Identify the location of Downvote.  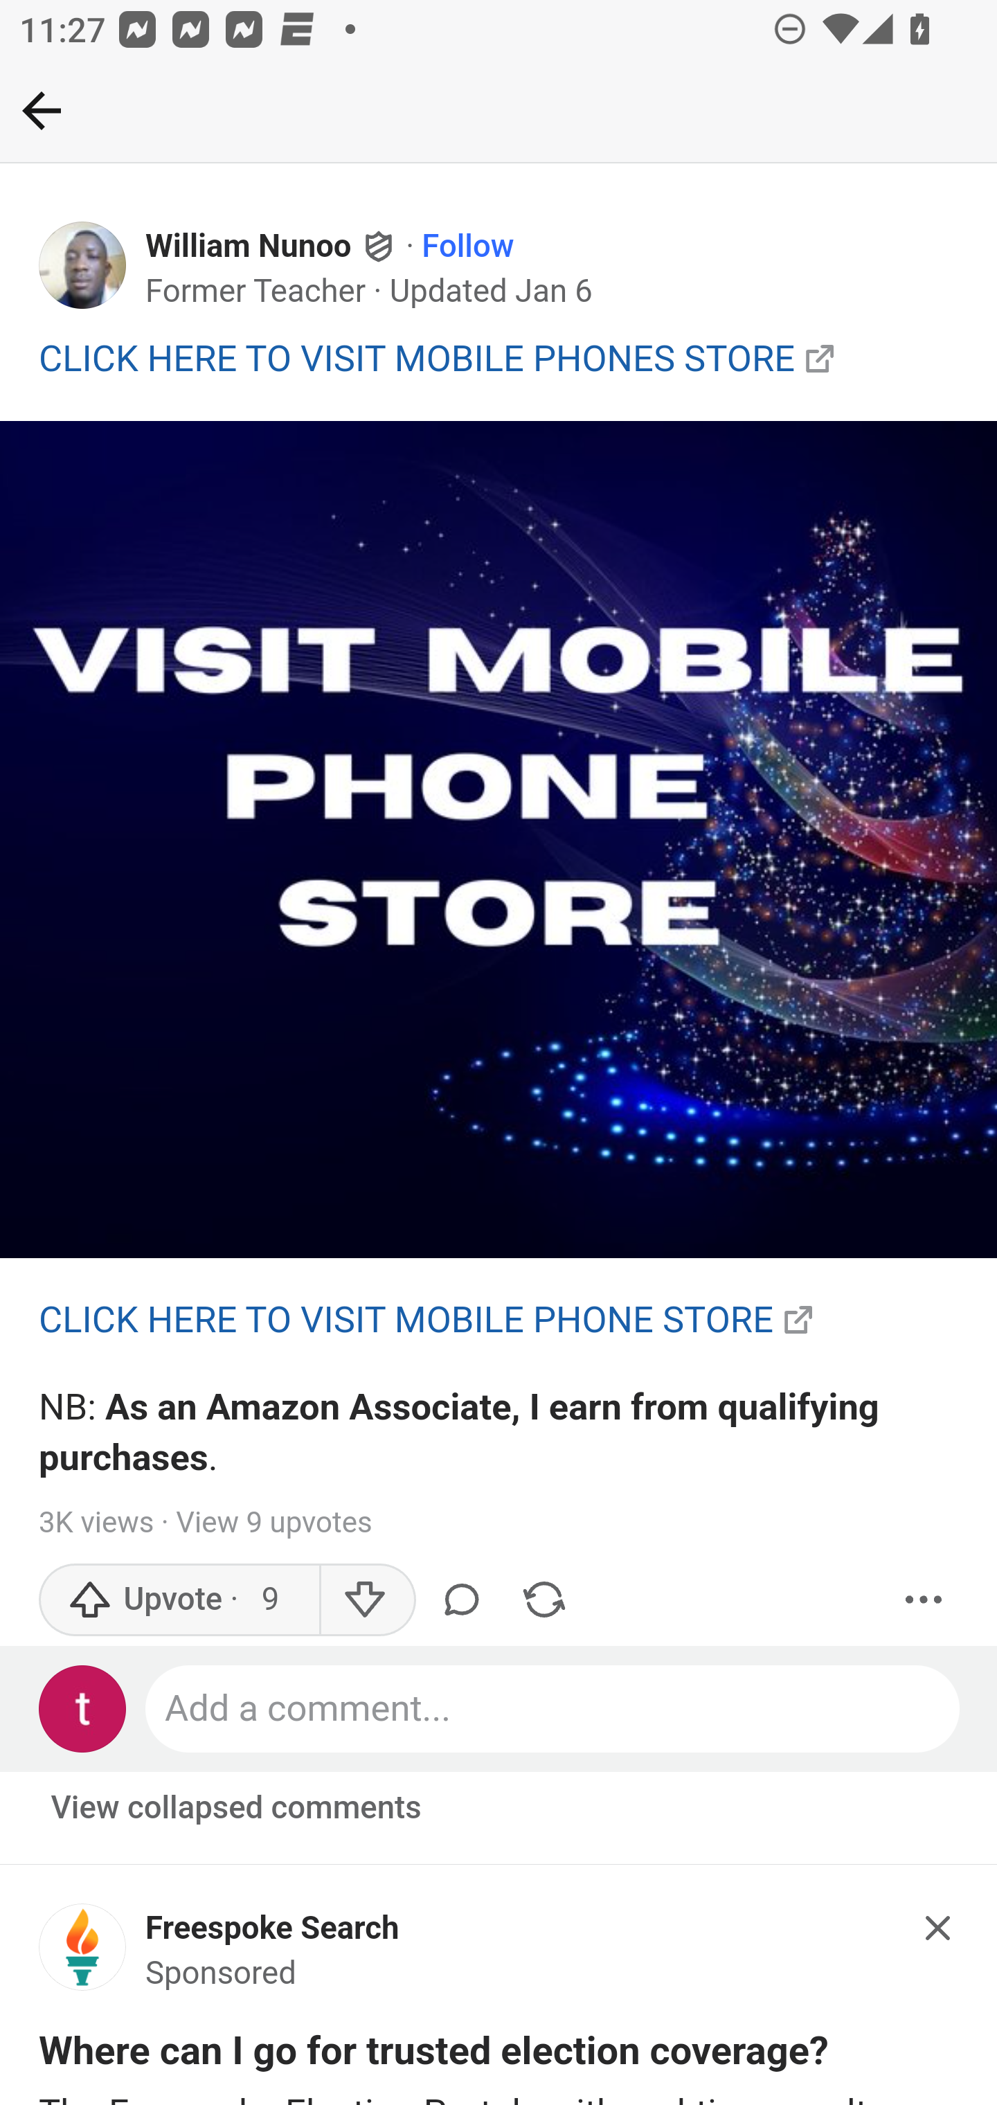
(367, 1600).